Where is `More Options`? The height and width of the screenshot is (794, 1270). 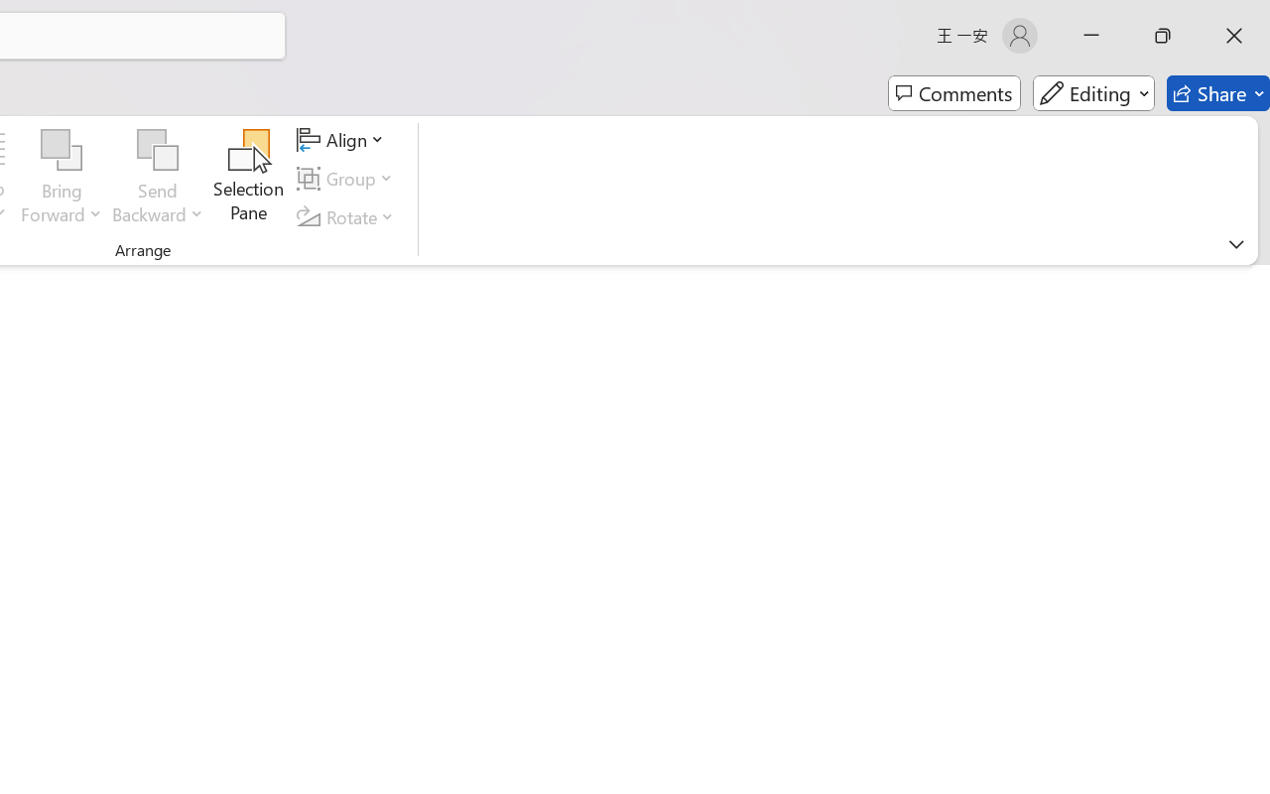
More Options is located at coordinates (158, 206).